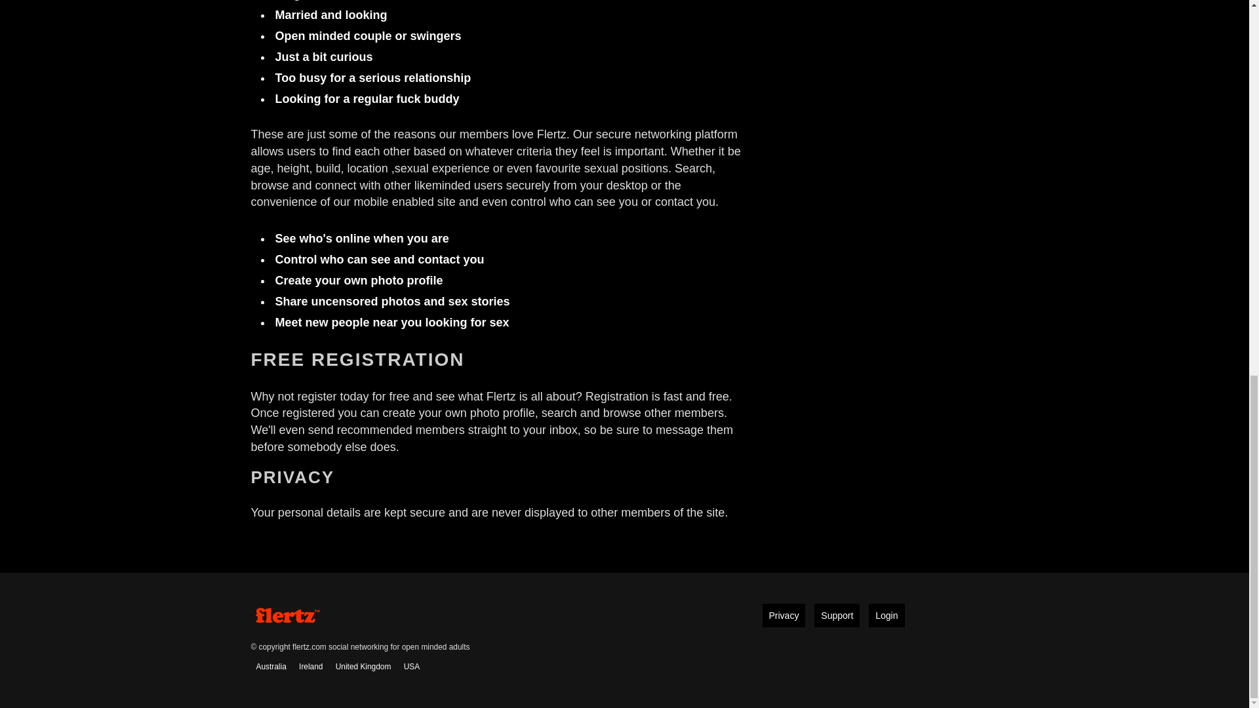 The width and height of the screenshot is (1259, 708). Describe the element at coordinates (363, 667) in the screenshot. I see `United Kingdom` at that location.